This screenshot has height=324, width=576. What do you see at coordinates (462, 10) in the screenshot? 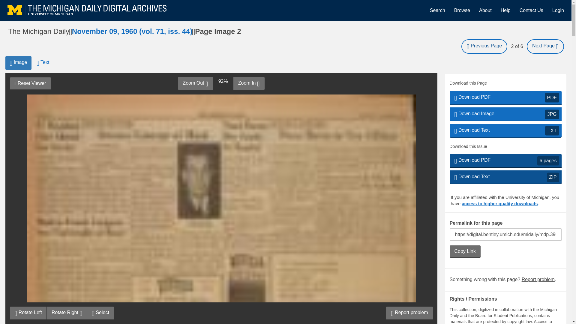
I see `Image` at bounding box center [462, 10].